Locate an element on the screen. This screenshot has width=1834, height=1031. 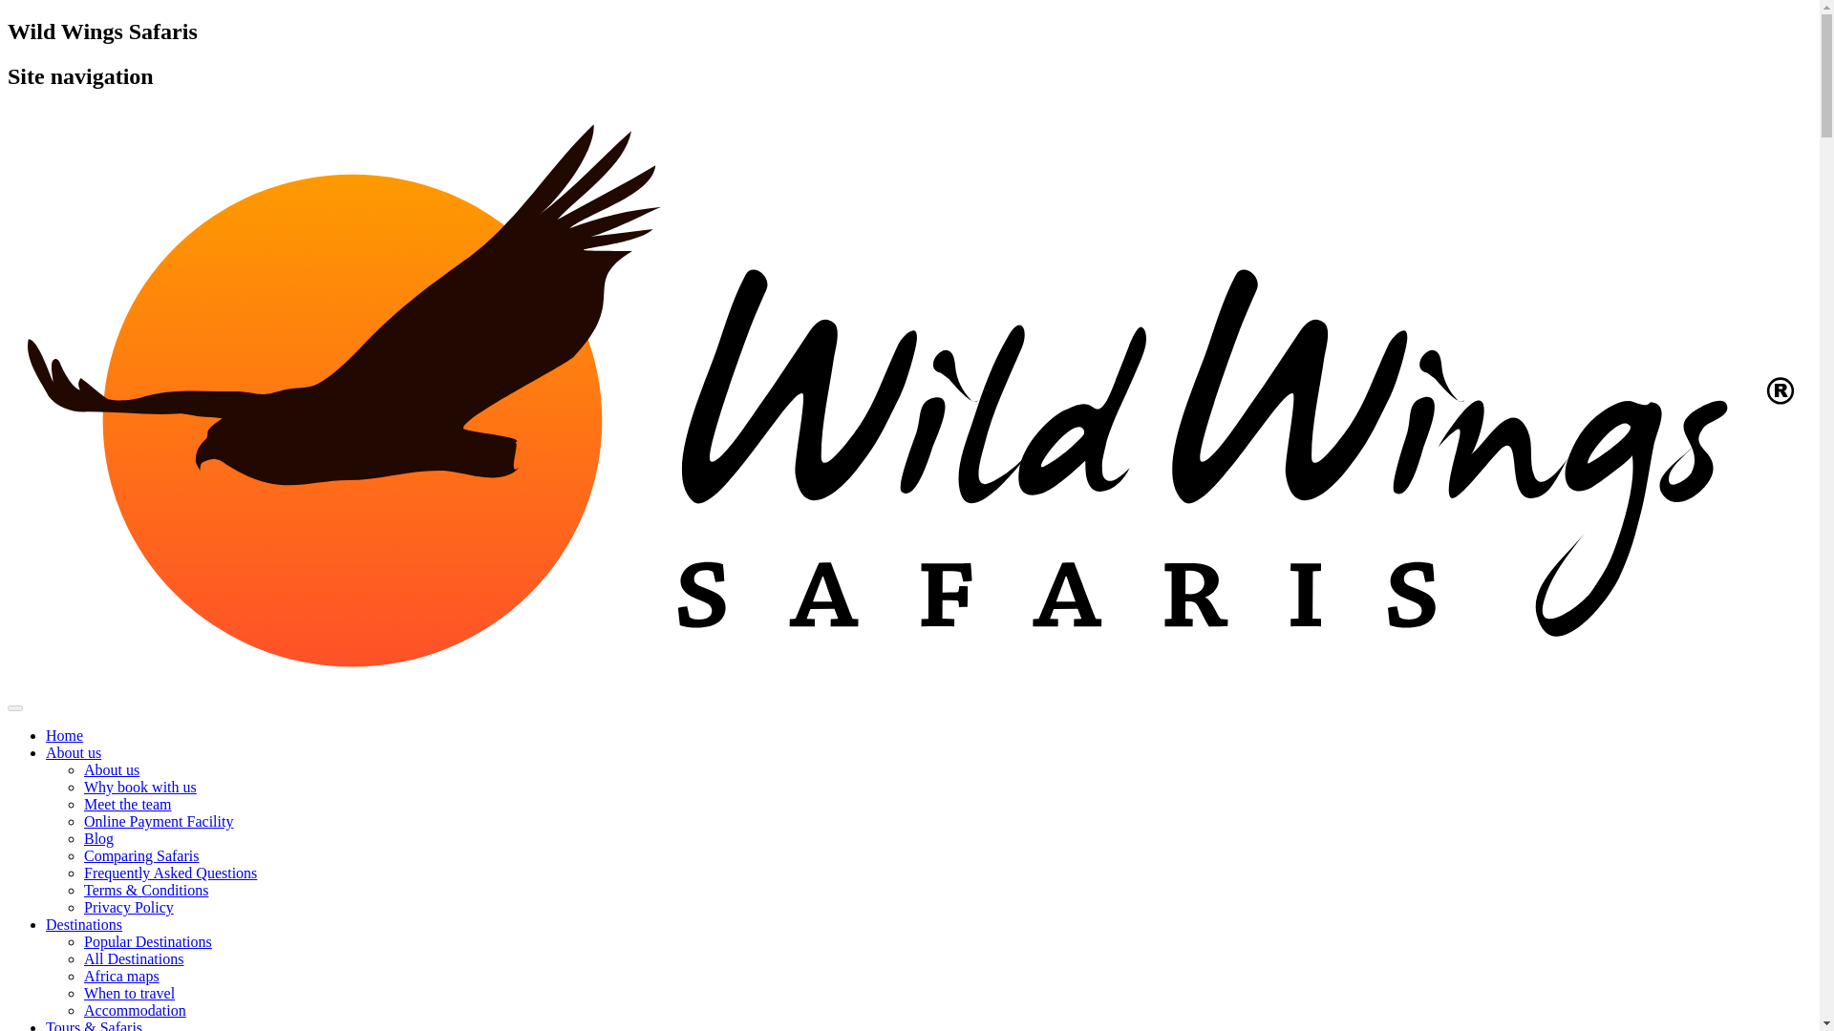
About us is located at coordinates (111, 769).